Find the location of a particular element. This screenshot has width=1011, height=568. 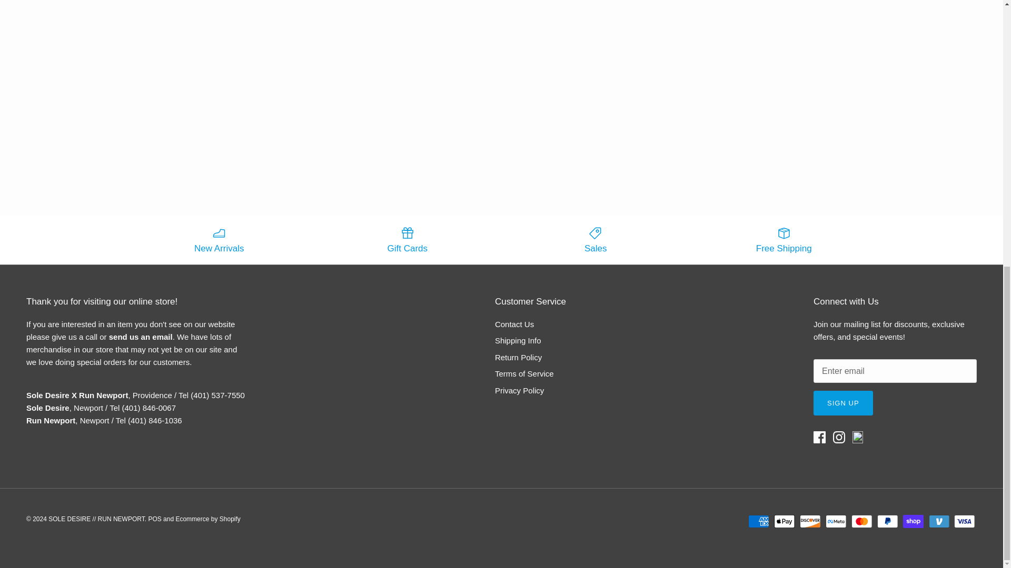

American Express is located at coordinates (758, 521).